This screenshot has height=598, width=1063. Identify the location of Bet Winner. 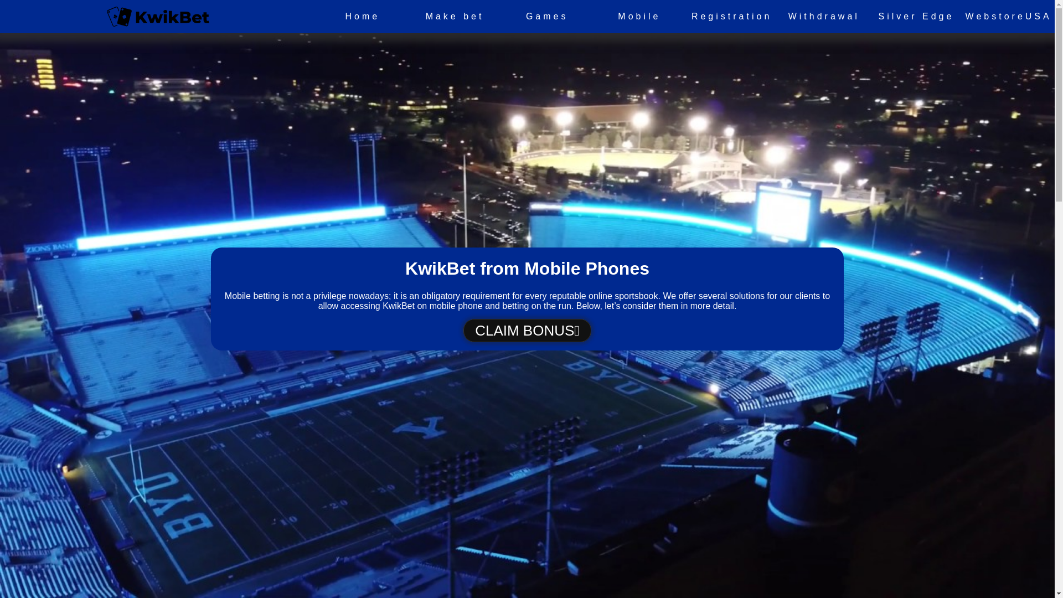
(527, 330).